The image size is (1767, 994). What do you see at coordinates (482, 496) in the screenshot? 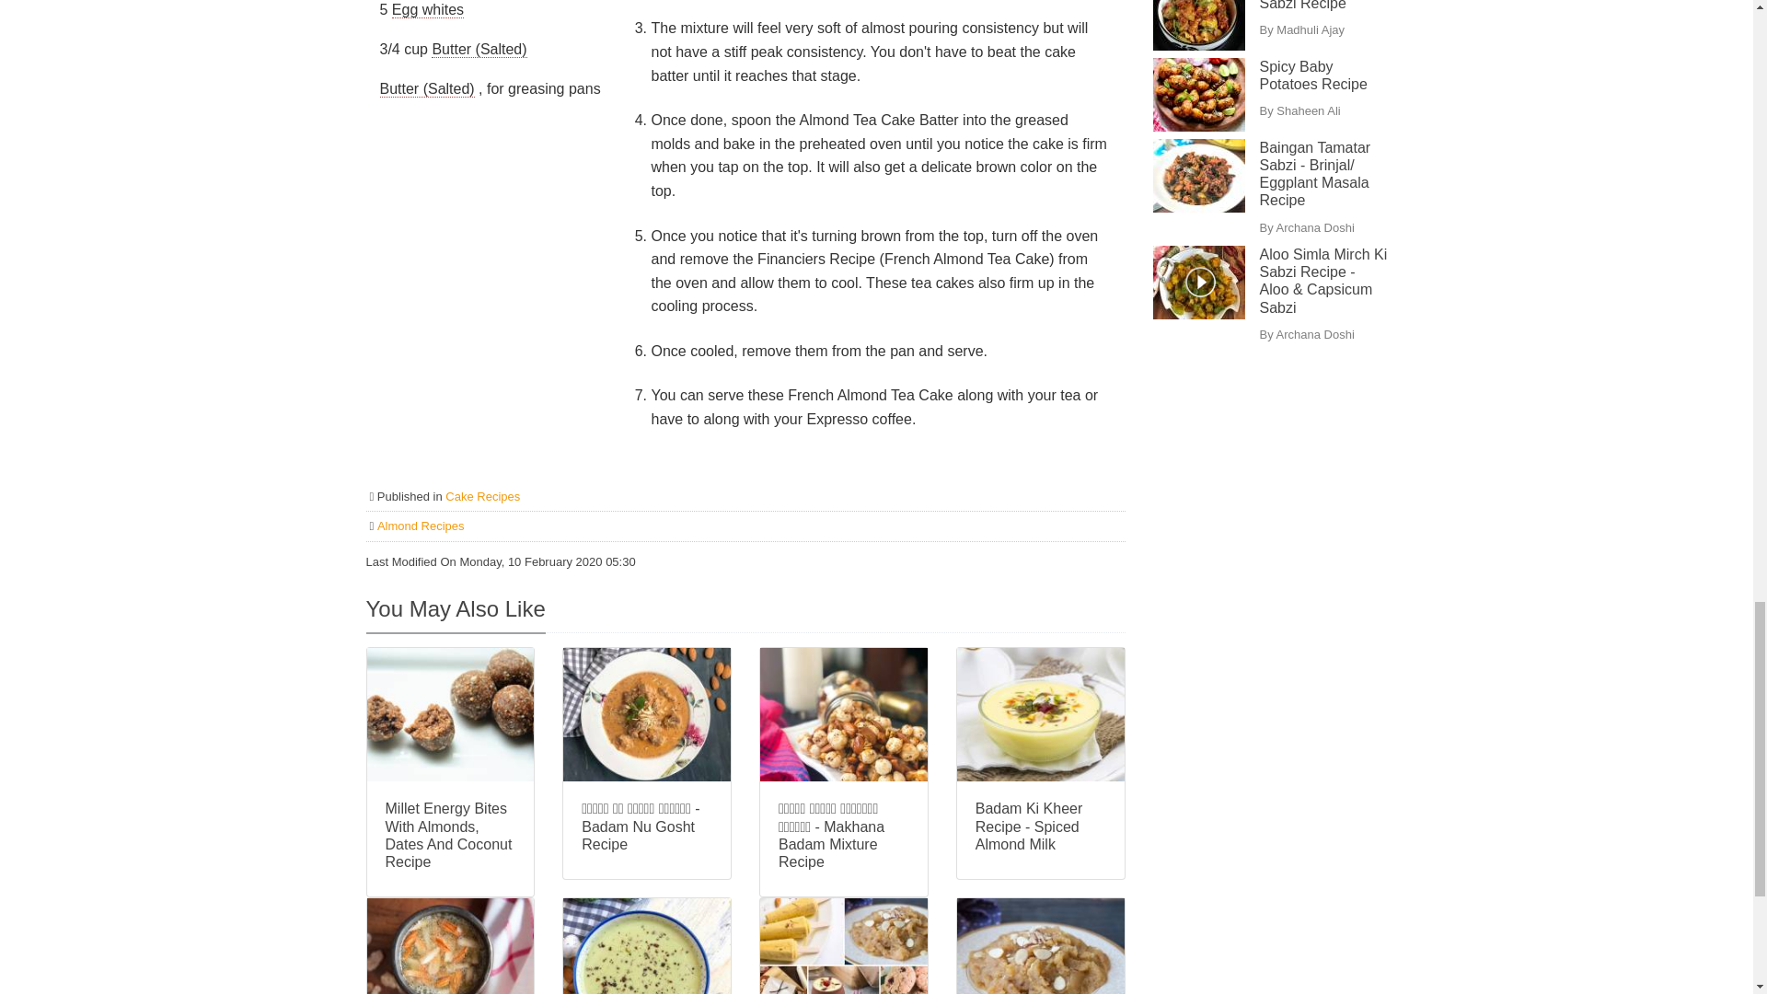
I see `View more recipes in Cake Recipes` at bounding box center [482, 496].